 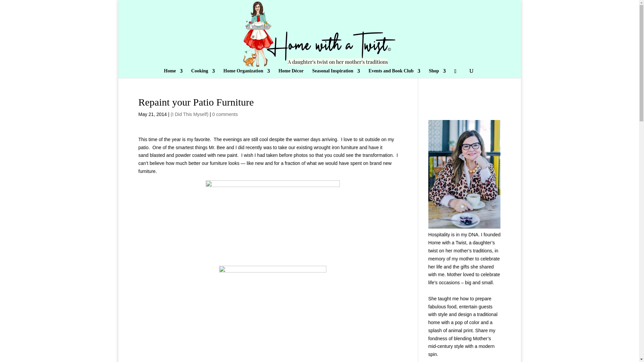 What do you see at coordinates (394, 73) in the screenshot?
I see `Events and Book Club` at bounding box center [394, 73].